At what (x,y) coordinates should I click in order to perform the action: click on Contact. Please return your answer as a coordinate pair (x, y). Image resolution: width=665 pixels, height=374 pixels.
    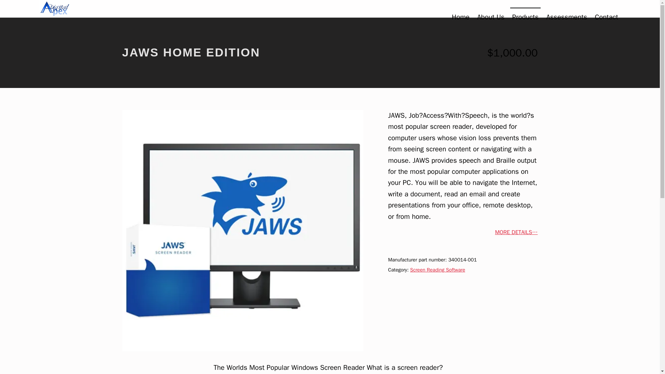
    Looking at the image, I should click on (606, 17).